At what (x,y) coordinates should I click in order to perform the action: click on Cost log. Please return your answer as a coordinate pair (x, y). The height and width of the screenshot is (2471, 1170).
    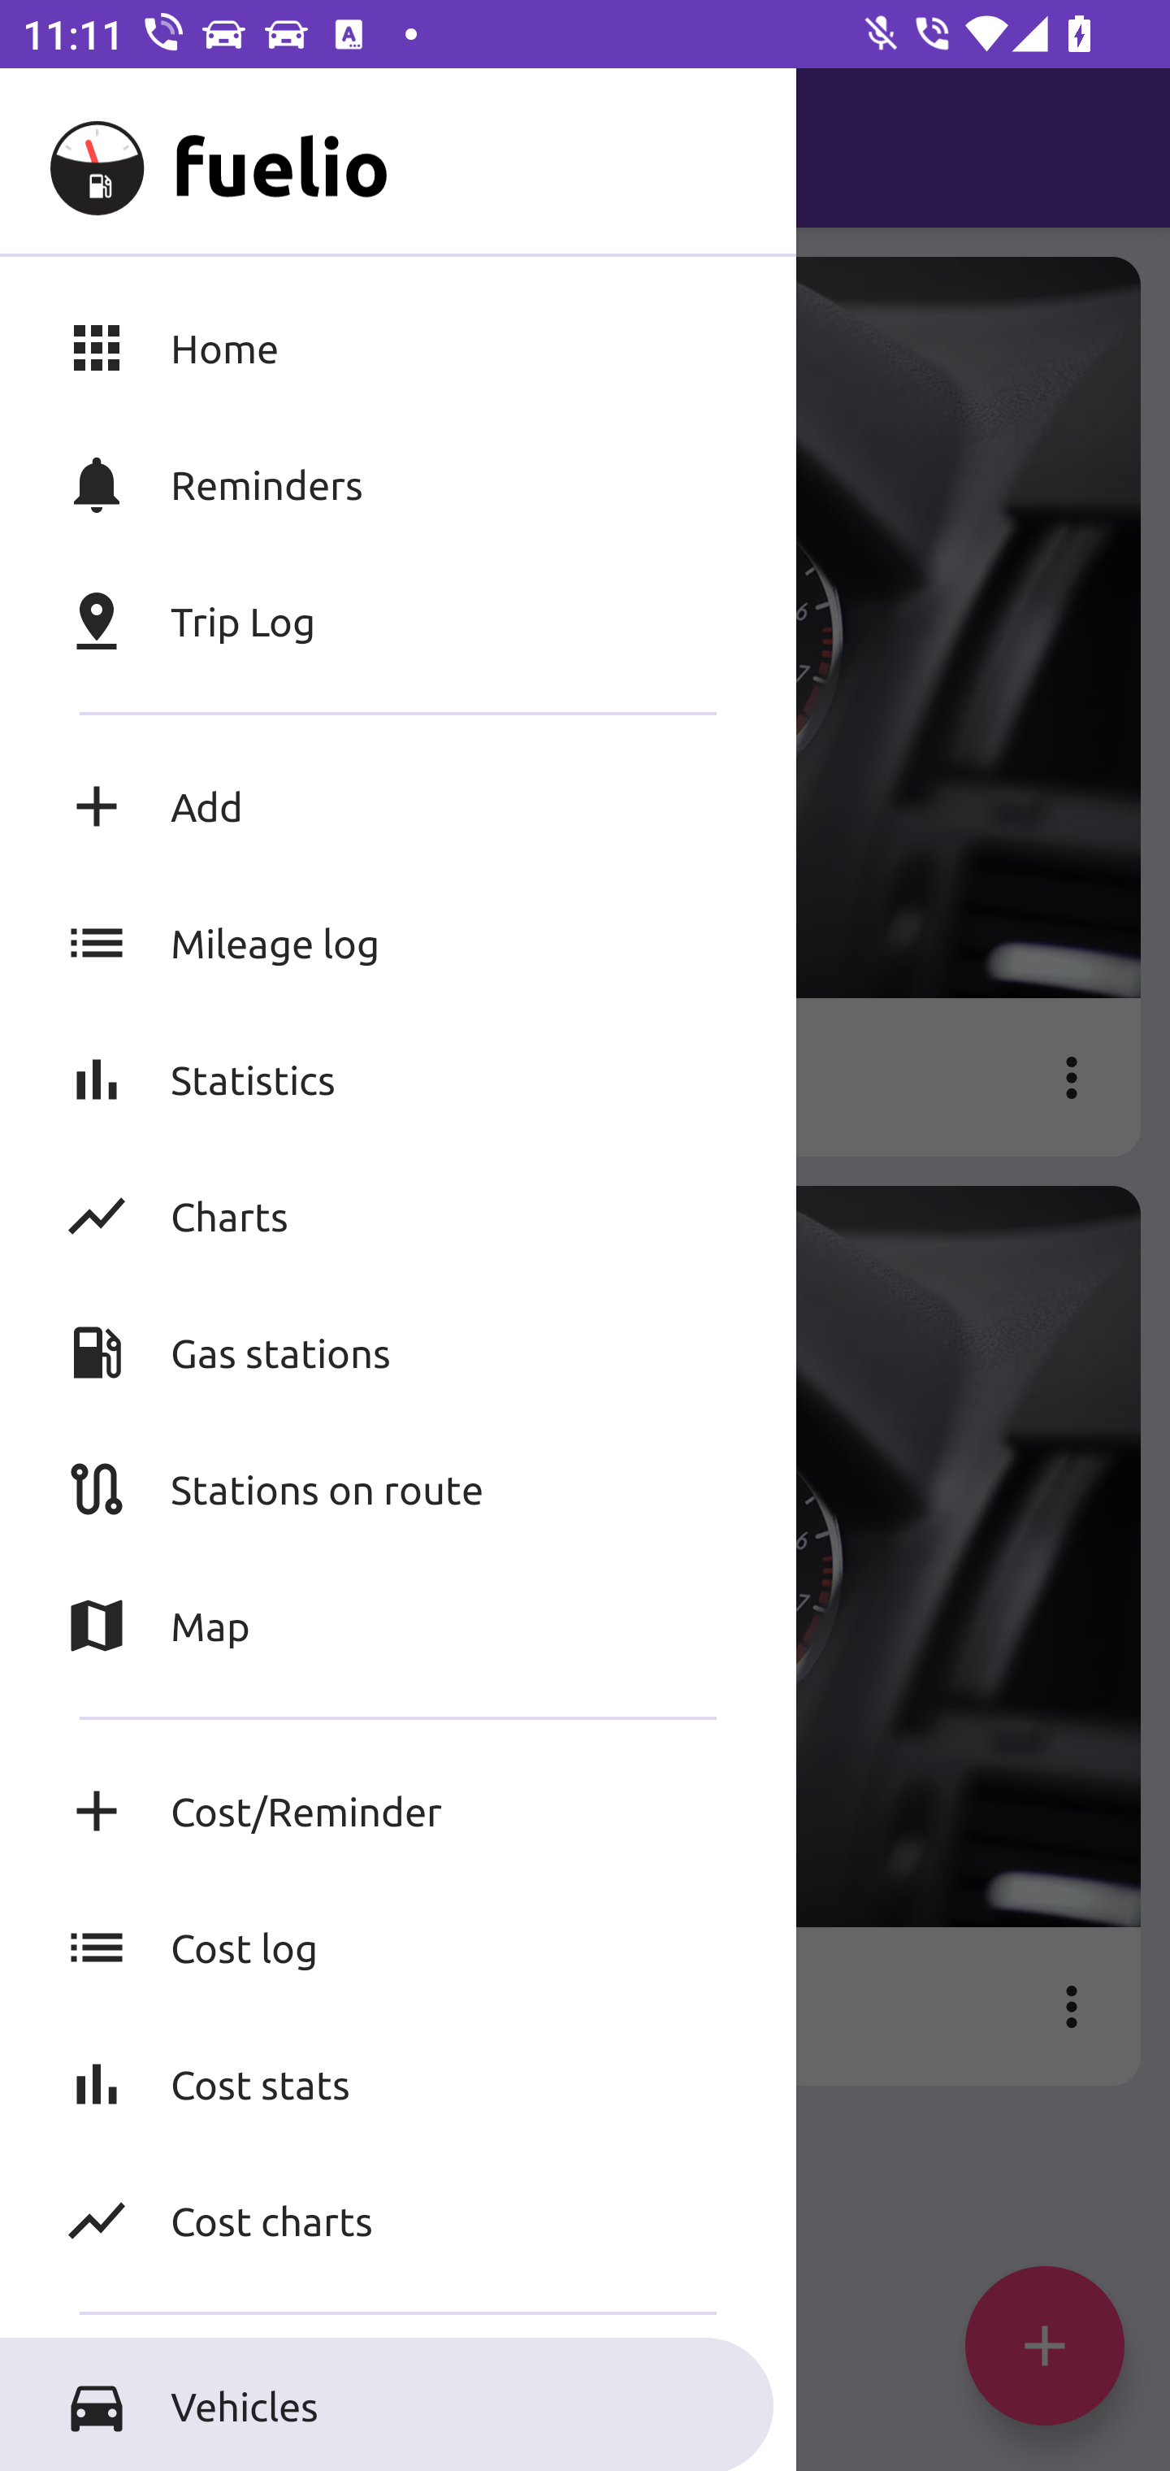
    Looking at the image, I should click on (398, 1948).